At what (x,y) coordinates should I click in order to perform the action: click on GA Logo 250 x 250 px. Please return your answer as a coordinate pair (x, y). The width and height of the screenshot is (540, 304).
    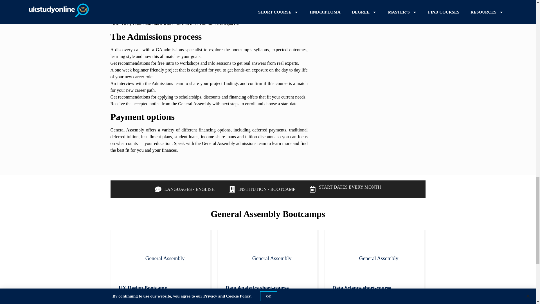
    Looking at the image, I should click on (236, 258).